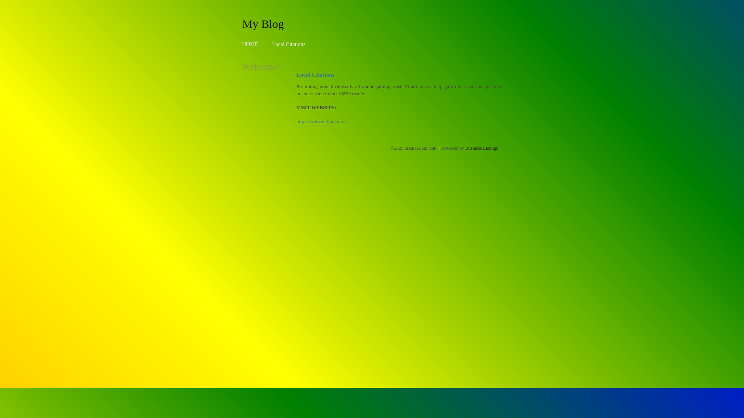 The width and height of the screenshot is (744, 418). I want to click on https://freevending.com/, so click(321, 122).